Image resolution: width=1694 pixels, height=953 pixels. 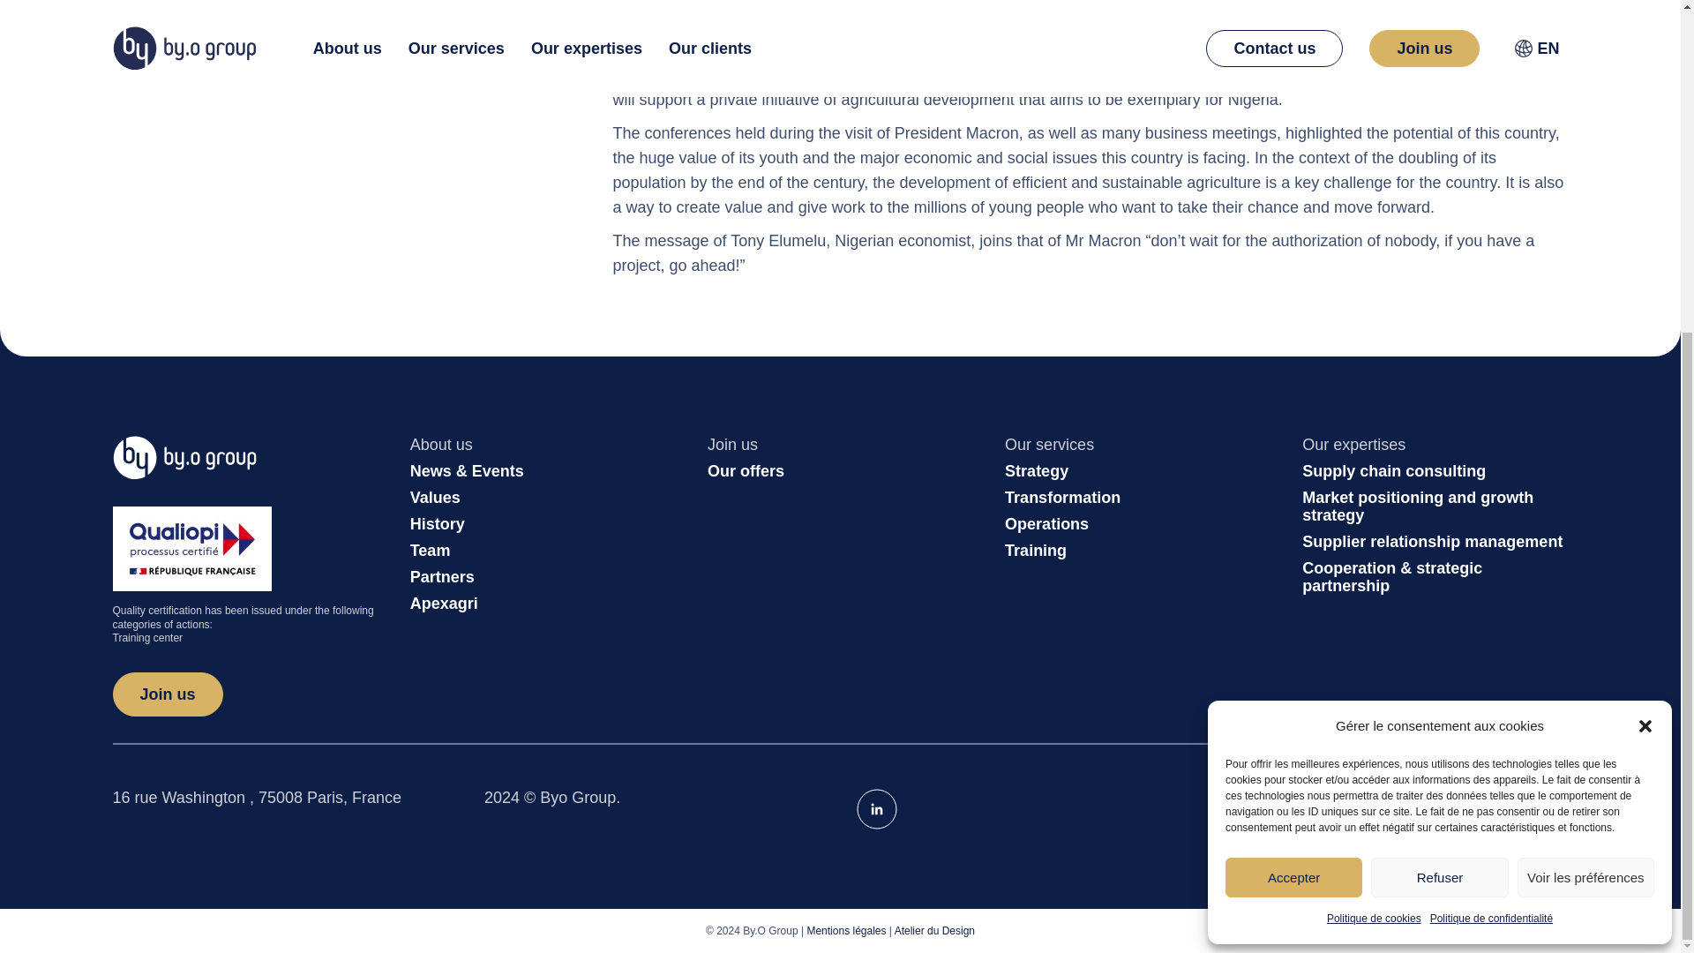 I want to click on Accepter, so click(x=1293, y=375).